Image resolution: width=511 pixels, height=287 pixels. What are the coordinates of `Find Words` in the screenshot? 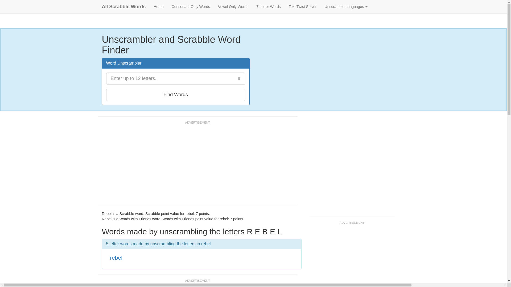 It's located at (175, 95).